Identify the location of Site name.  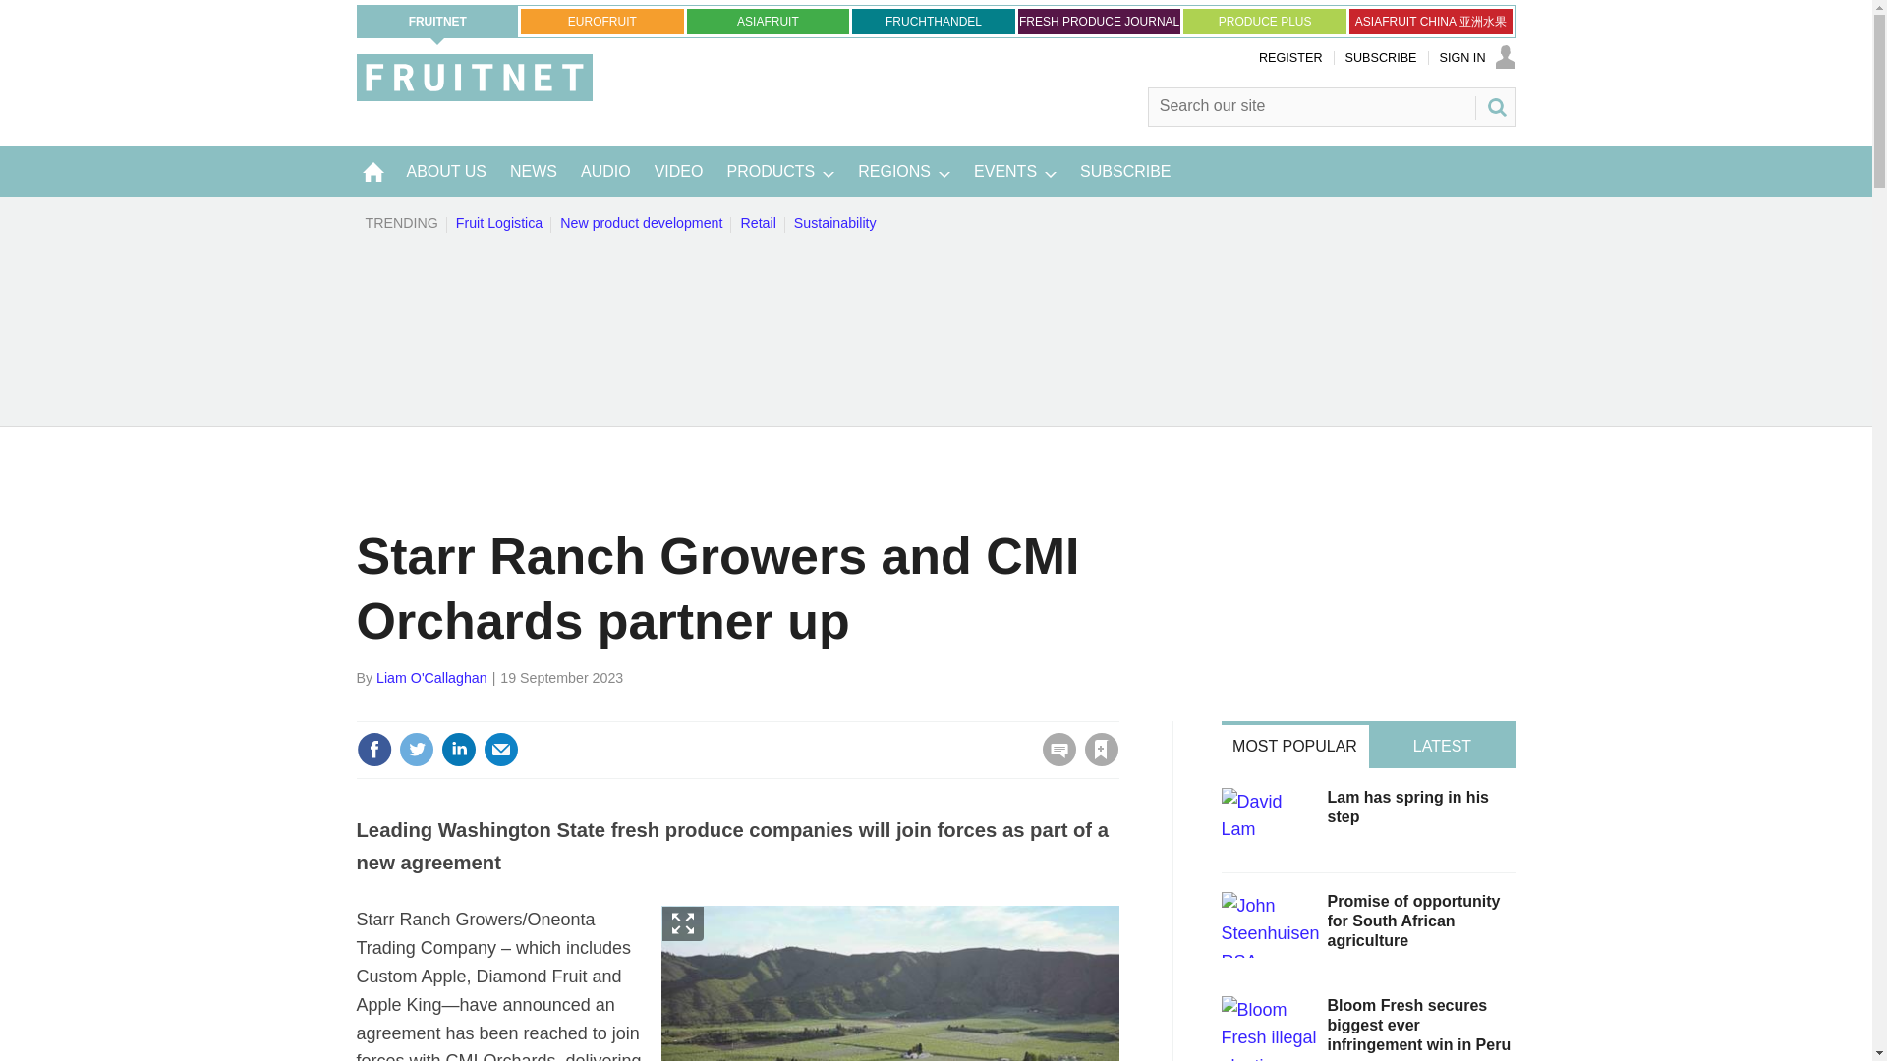
(474, 94).